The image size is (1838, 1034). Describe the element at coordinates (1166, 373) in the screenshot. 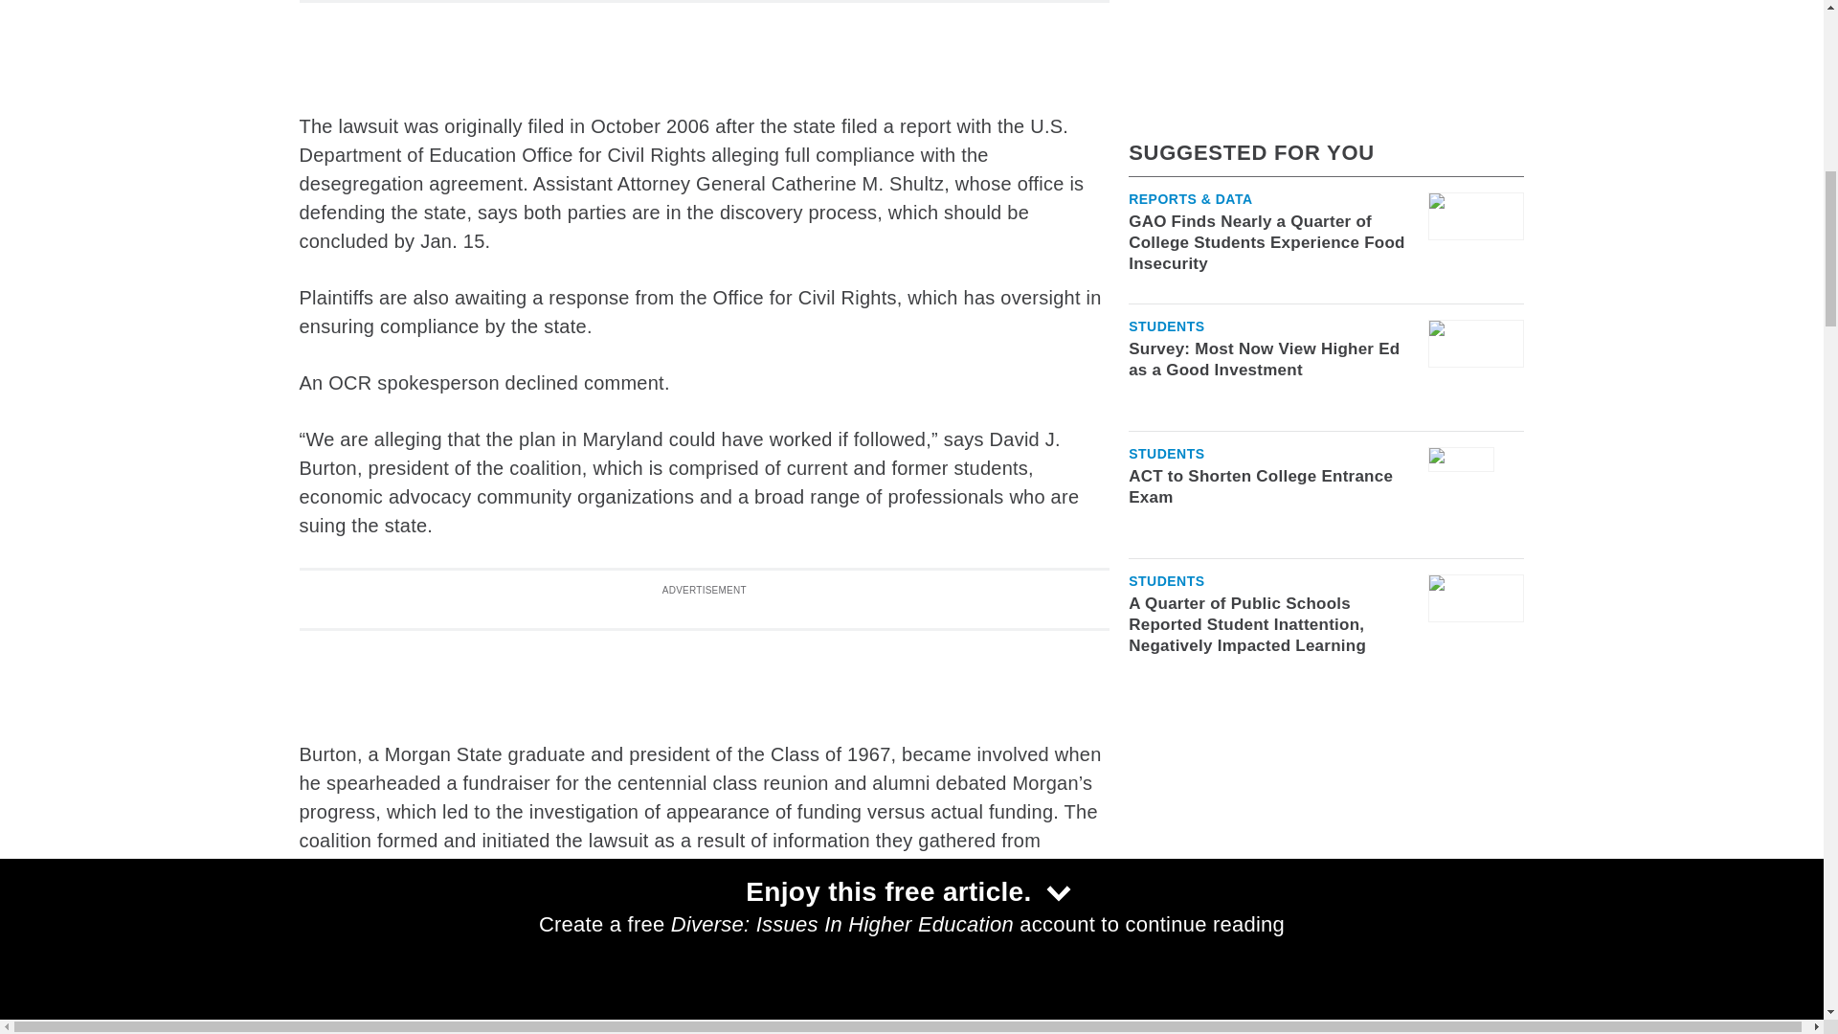

I see `Students` at that location.